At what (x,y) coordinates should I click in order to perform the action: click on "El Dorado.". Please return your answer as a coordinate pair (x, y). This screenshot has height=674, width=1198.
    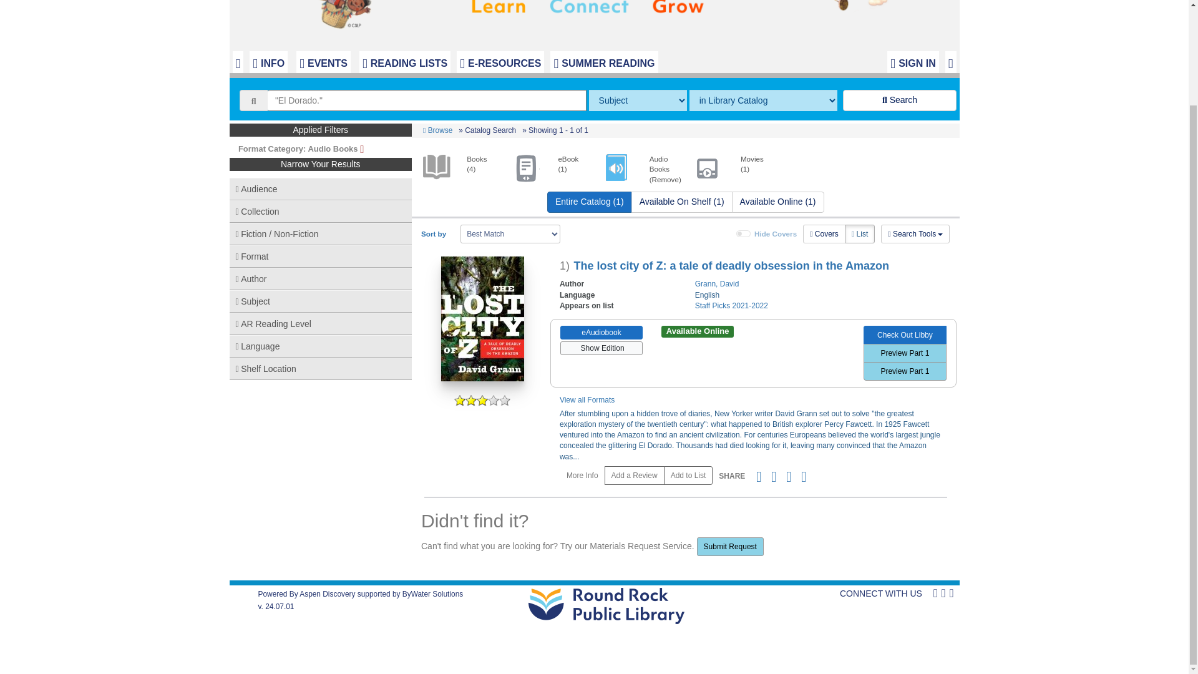
    Looking at the image, I should click on (427, 100).